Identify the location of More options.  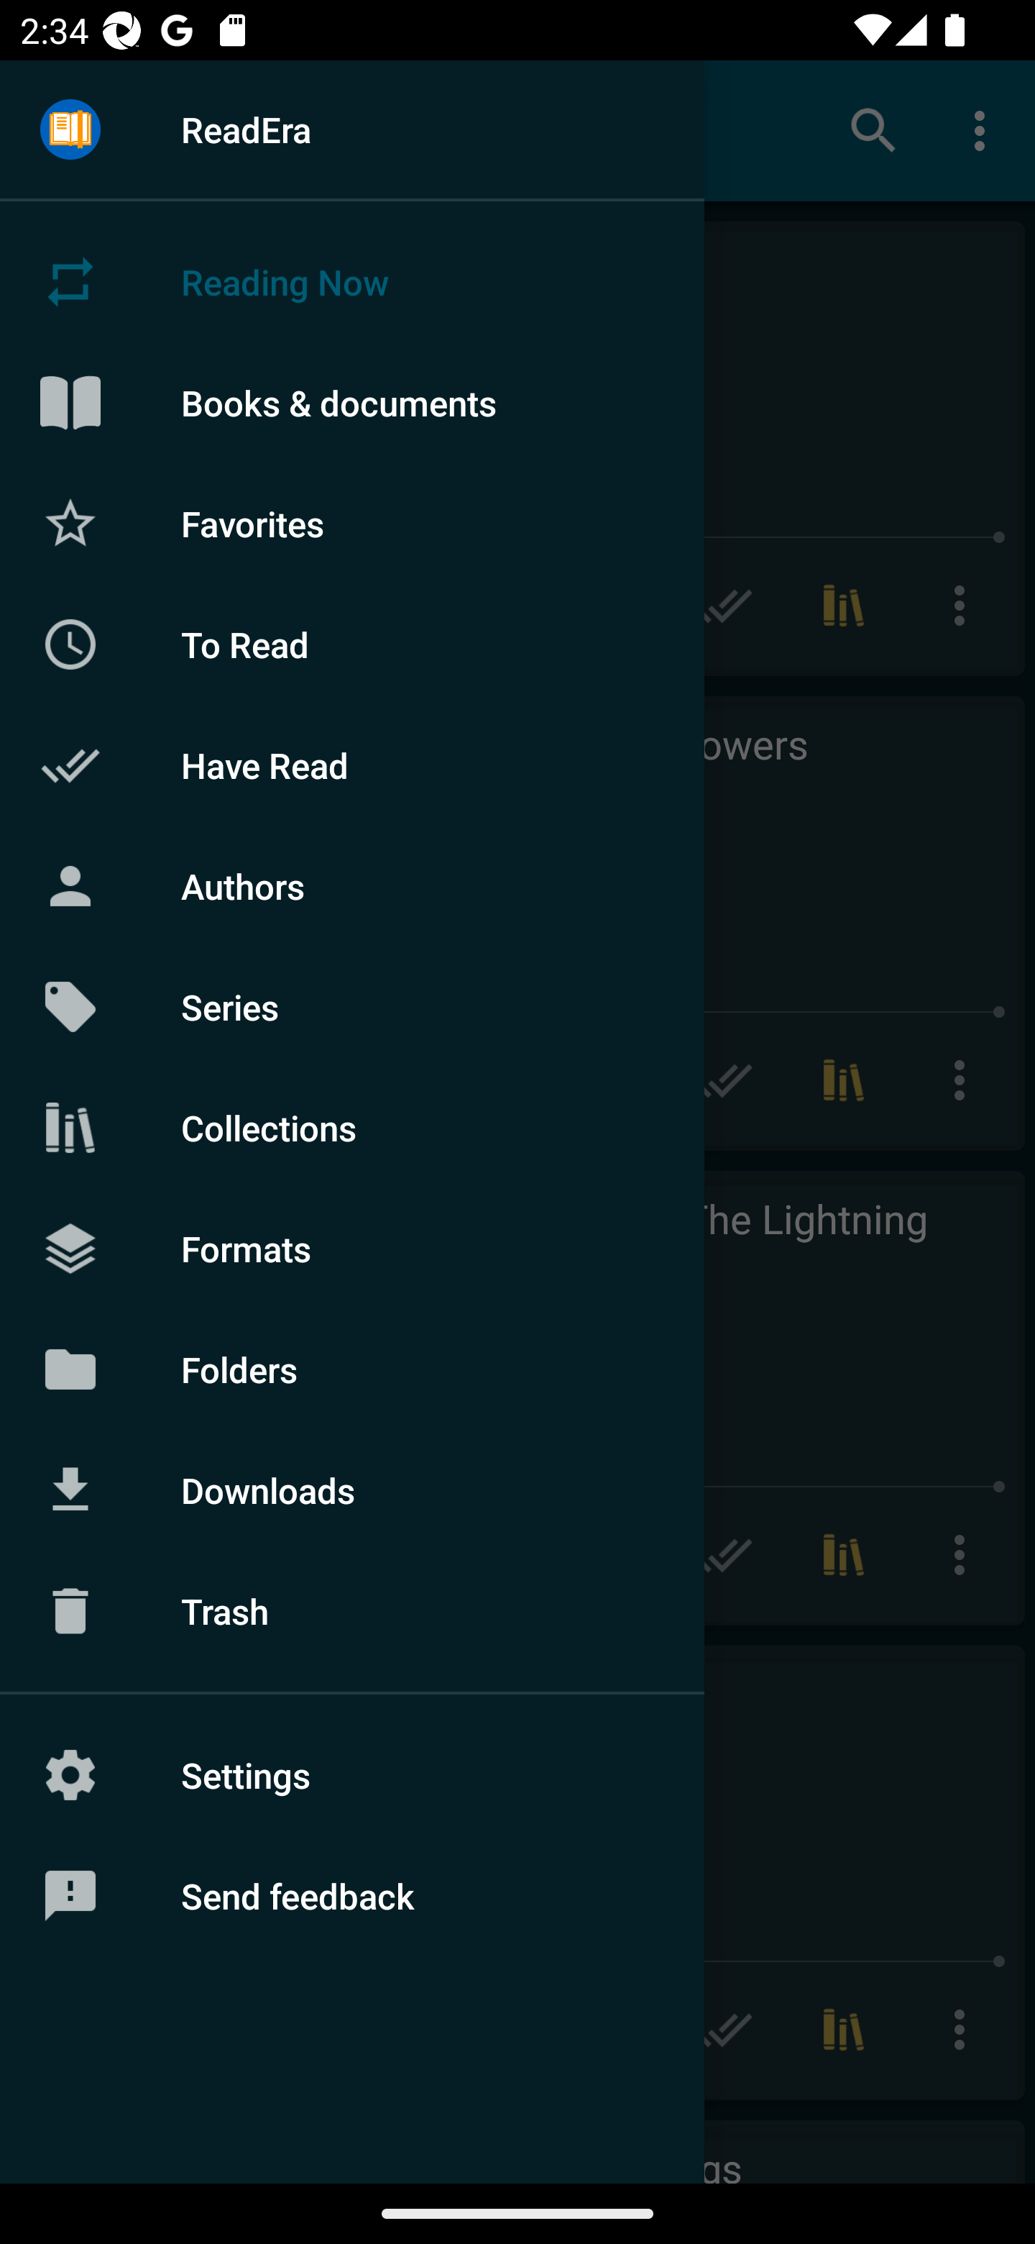
(985, 129).